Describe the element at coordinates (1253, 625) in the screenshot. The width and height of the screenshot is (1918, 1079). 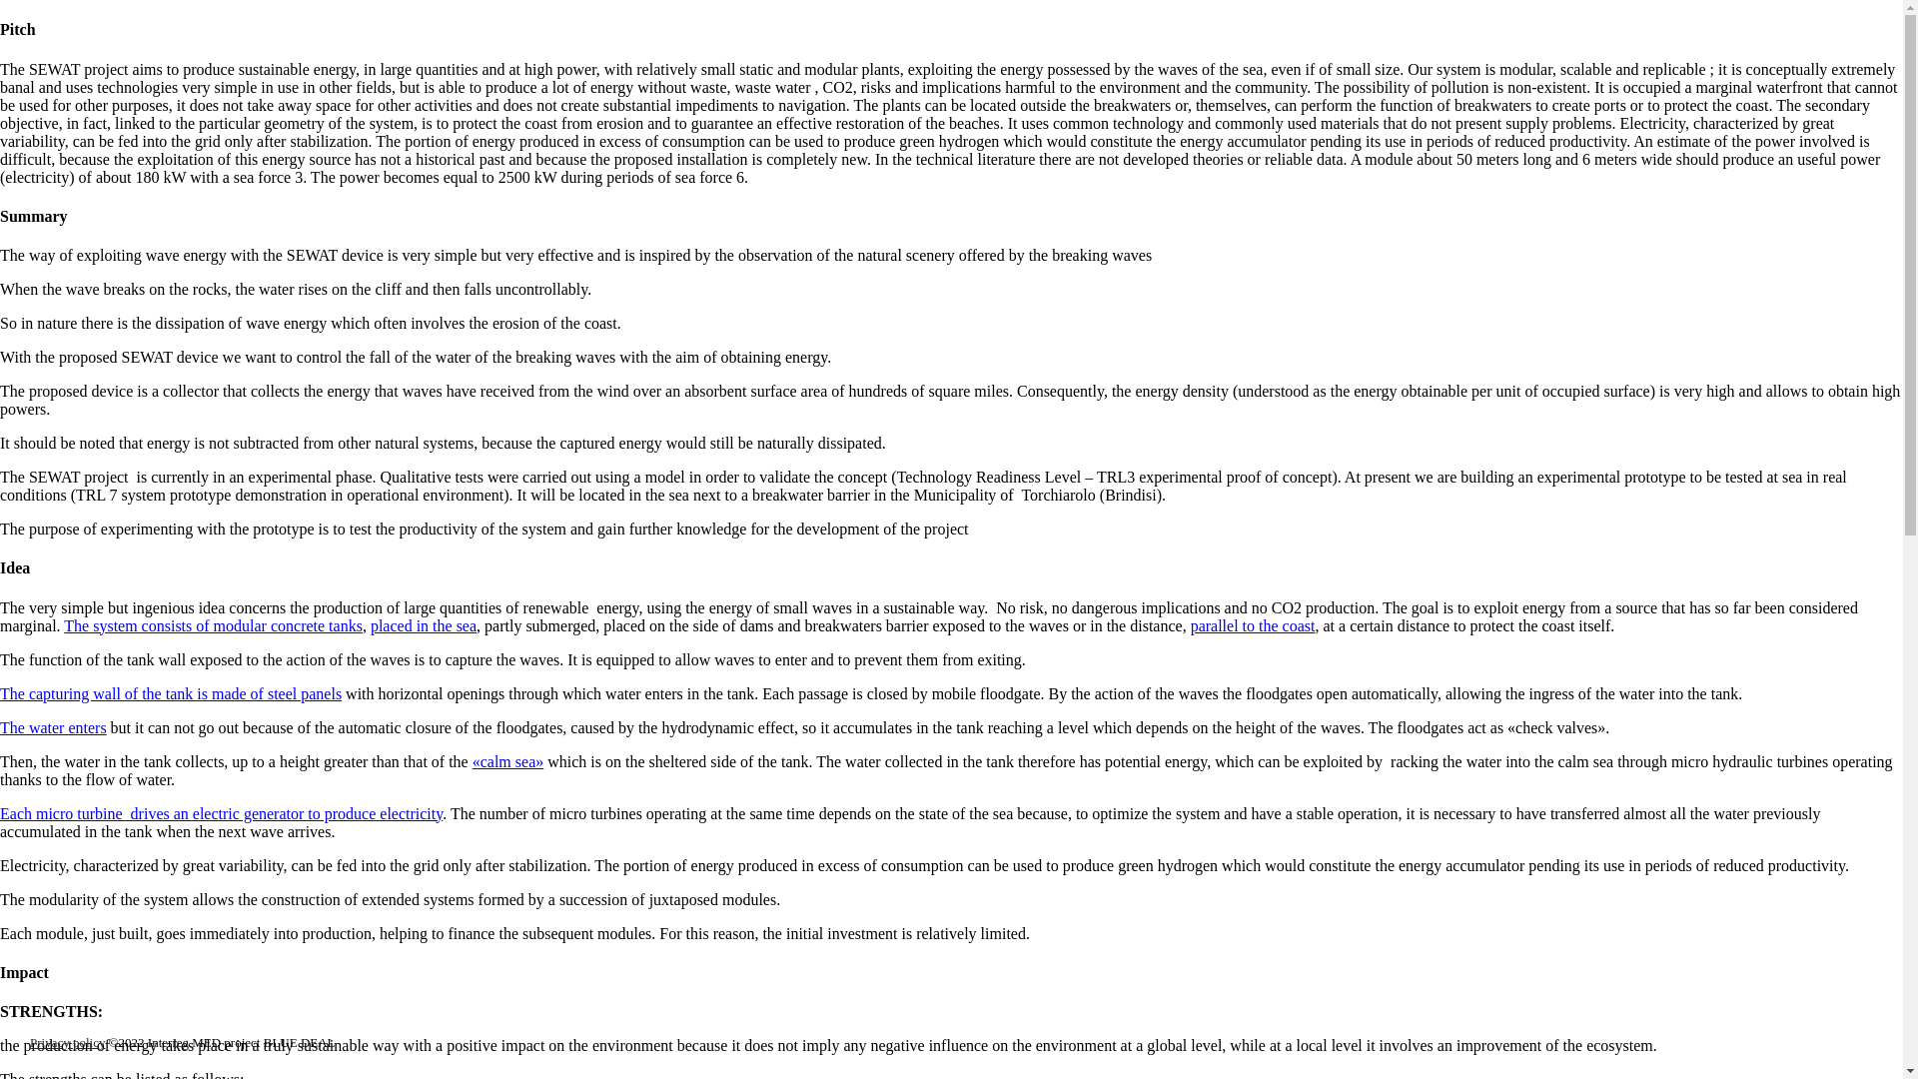
I see `parallel to the coast` at that location.